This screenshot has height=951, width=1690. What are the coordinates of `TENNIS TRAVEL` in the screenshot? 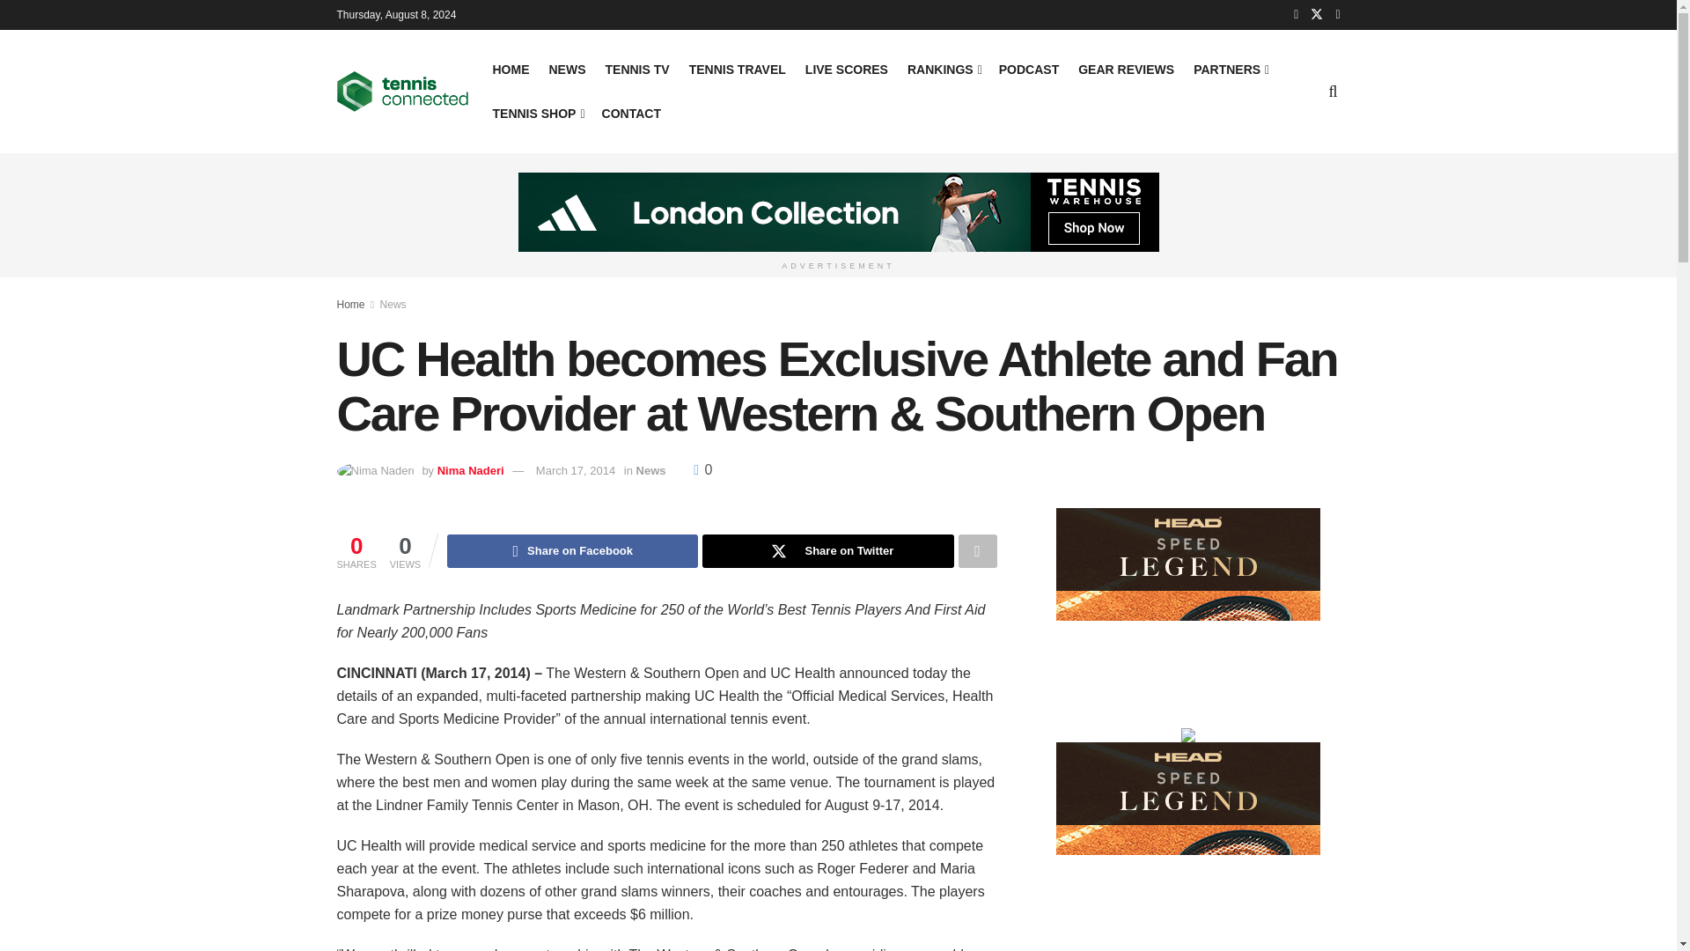 It's located at (738, 69).